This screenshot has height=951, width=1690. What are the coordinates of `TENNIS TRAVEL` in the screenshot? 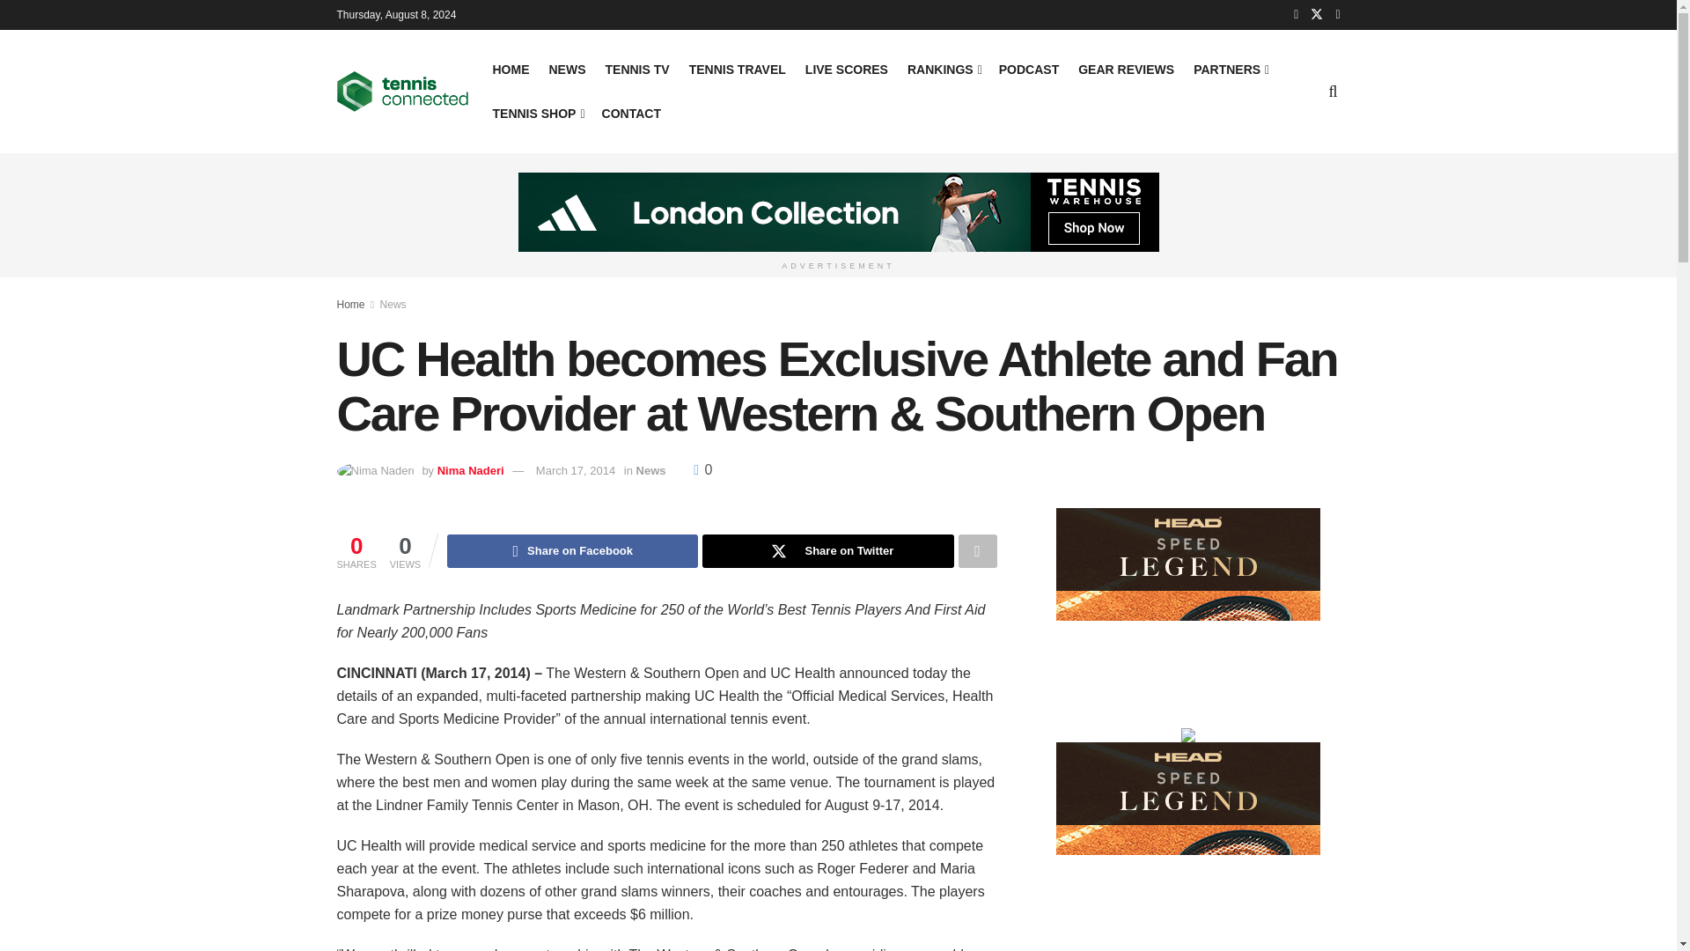 It's located at (738, 69).